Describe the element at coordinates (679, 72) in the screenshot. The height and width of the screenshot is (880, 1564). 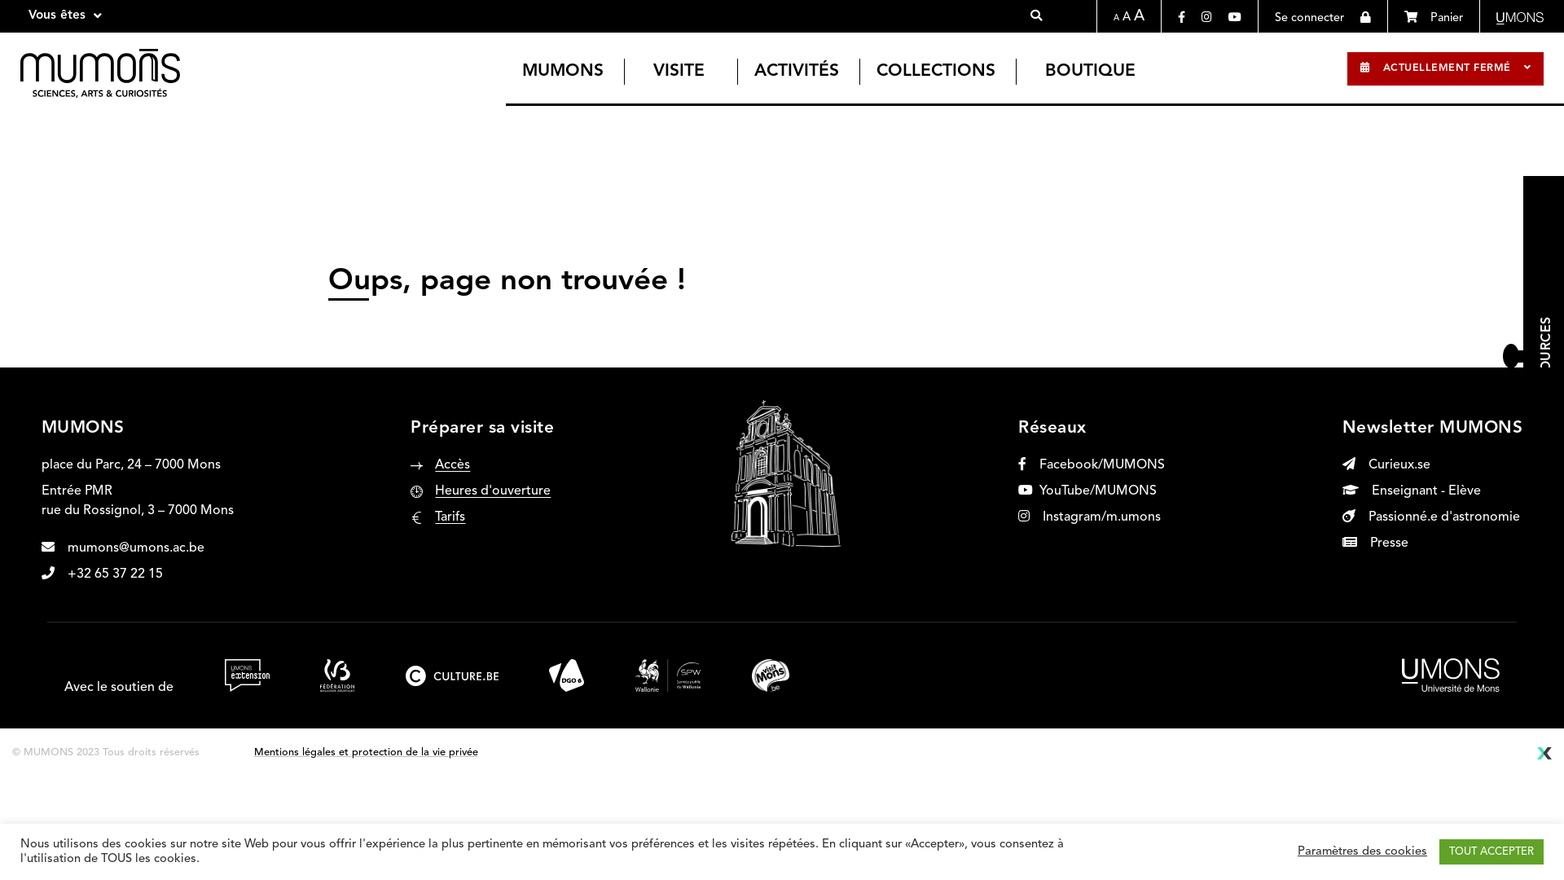
I see `VISITE` at that location.